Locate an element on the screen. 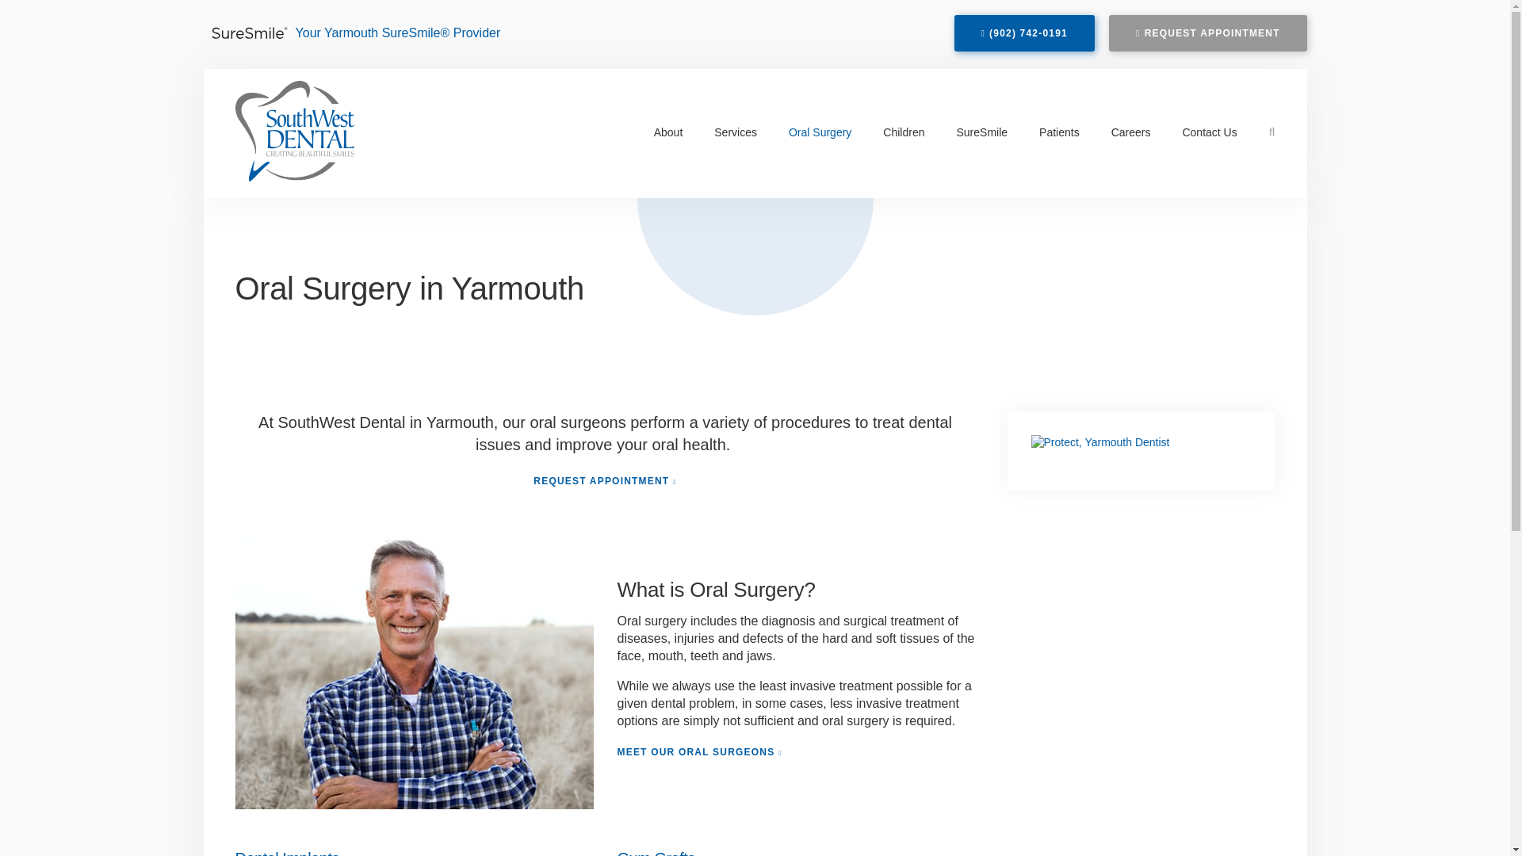  SureSmile Clear Aligners, SouthWest Dental, Yarmouth Dentist is located at coordinates (981, 132).